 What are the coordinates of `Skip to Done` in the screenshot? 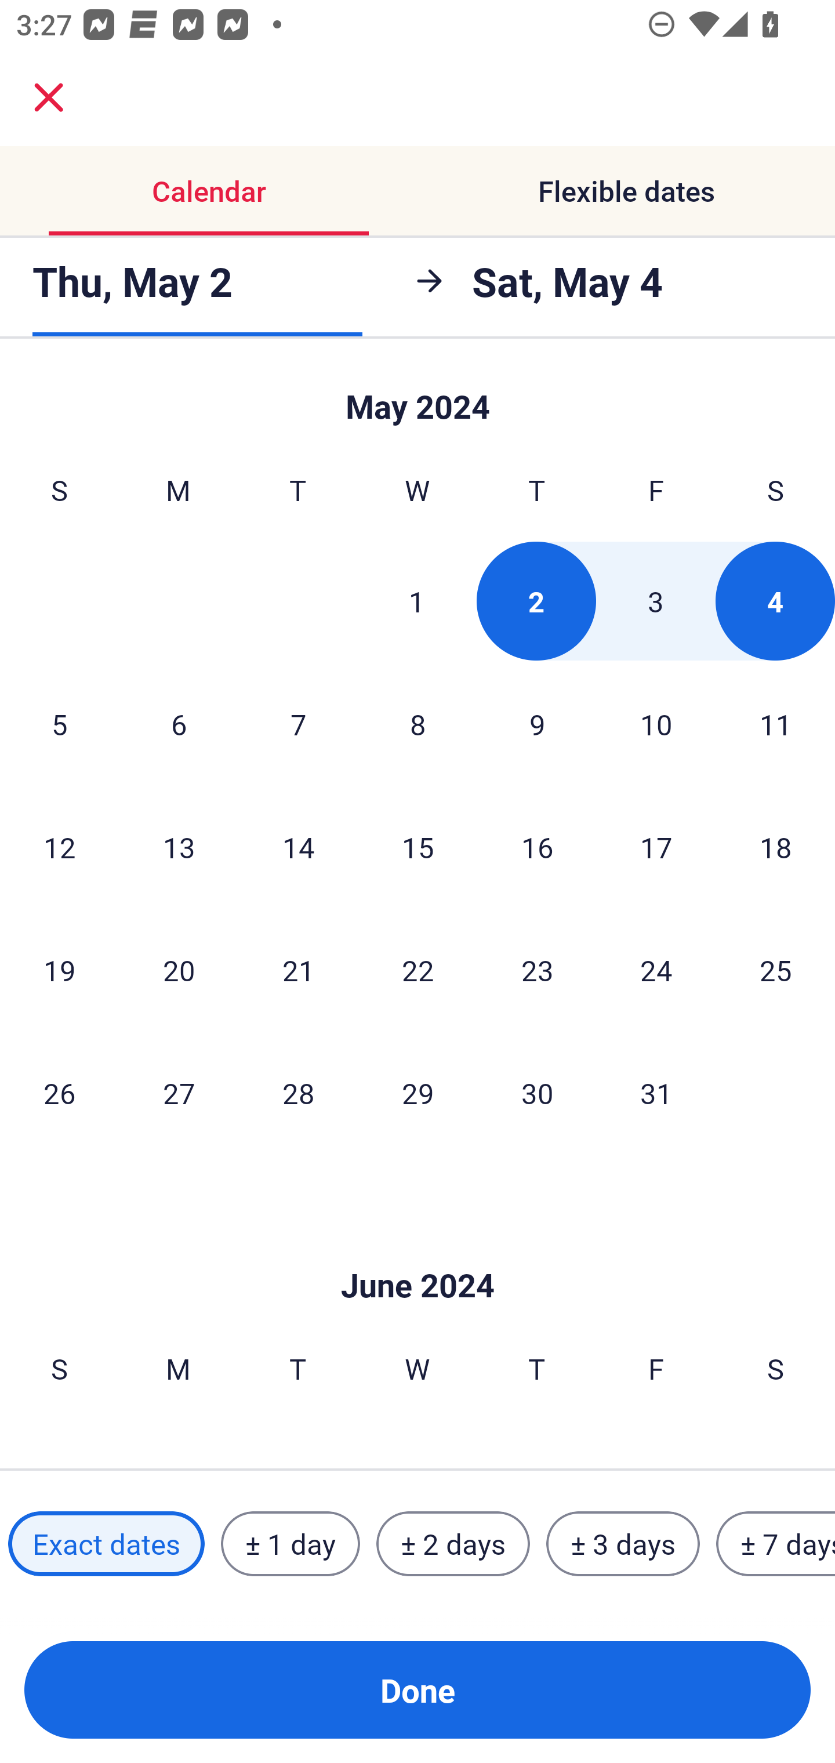 It's located at (418, 1250).